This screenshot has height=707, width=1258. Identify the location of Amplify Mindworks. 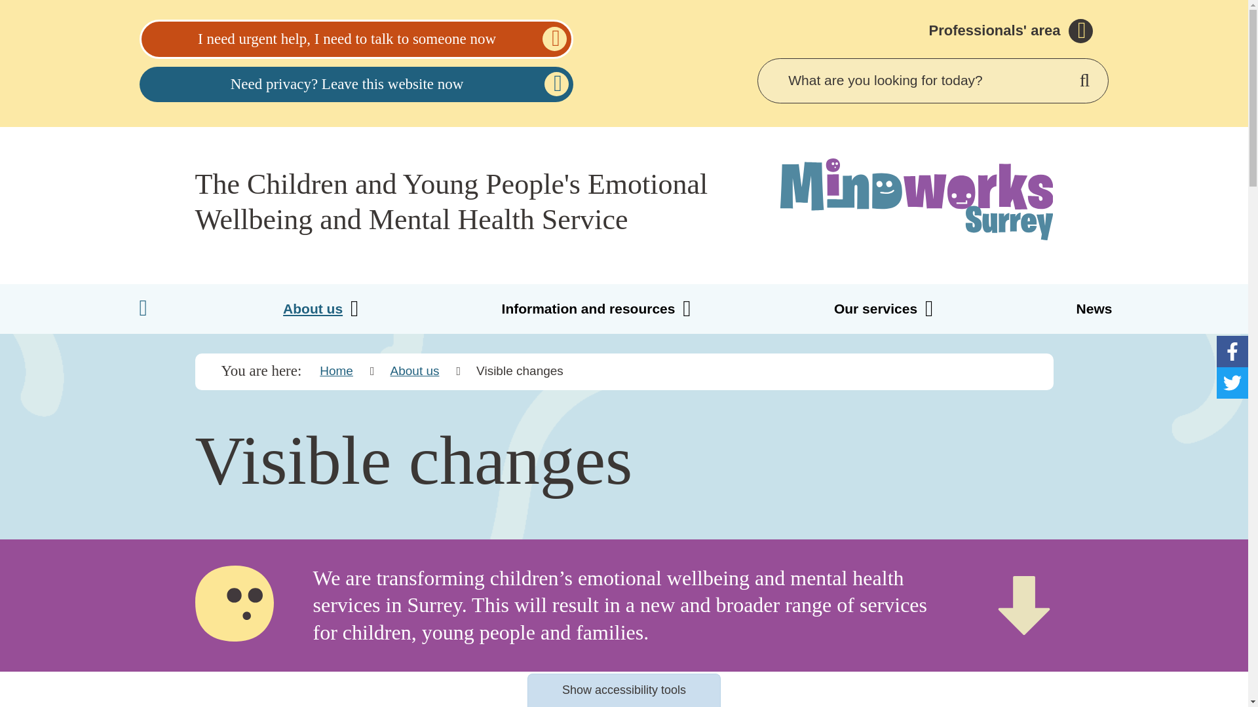
(847, 289).